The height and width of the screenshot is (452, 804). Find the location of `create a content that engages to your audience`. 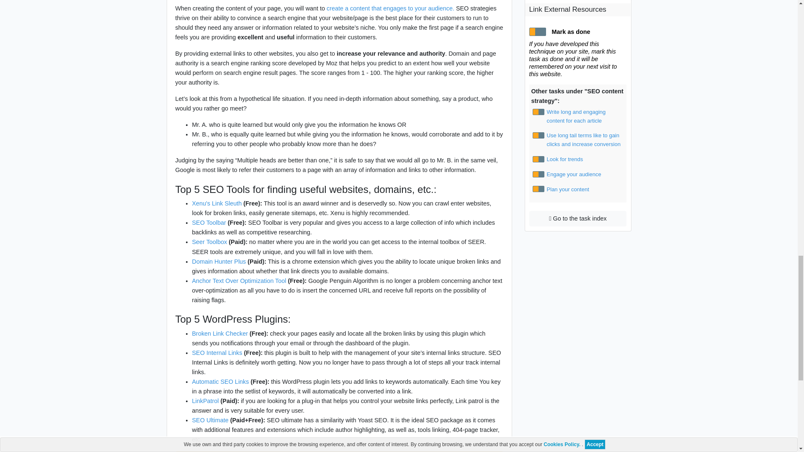

create a content that engages to your audience is located at coordinates (389, 8).